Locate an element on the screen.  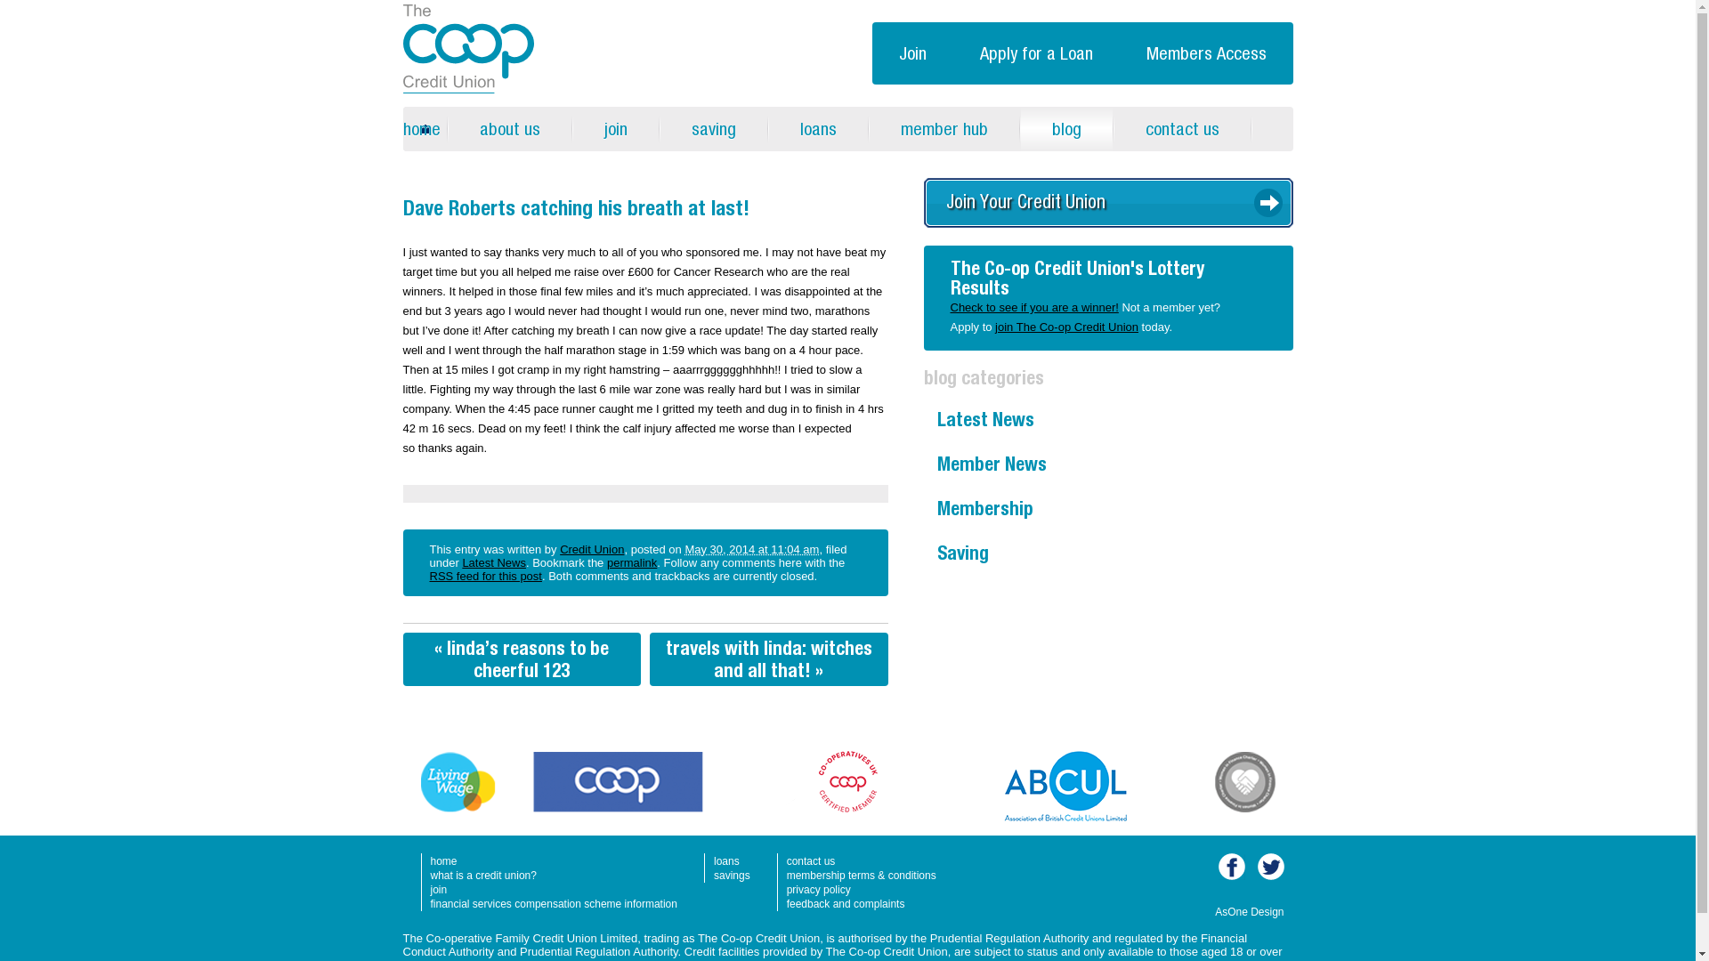
Permalink to Dave Roberts catching his breath at last! is located at coordinates (631, 562).